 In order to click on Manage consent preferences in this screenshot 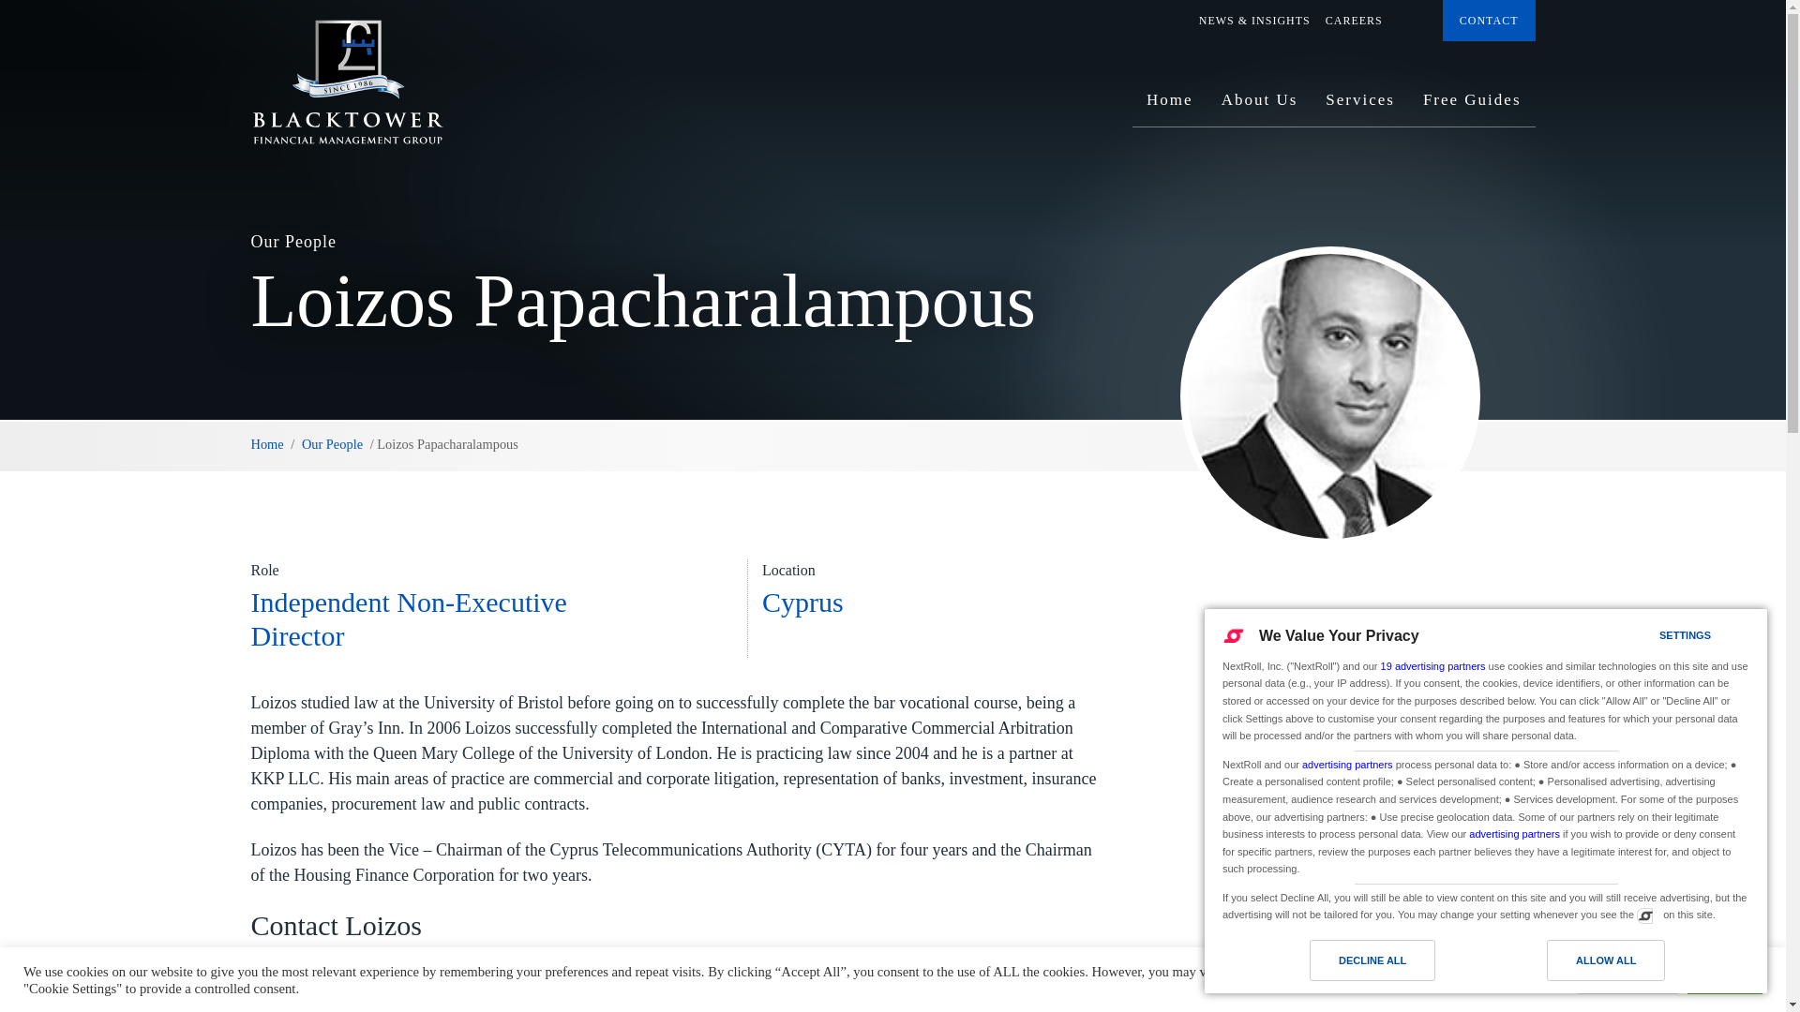, I will do `click(1644, 915)`.